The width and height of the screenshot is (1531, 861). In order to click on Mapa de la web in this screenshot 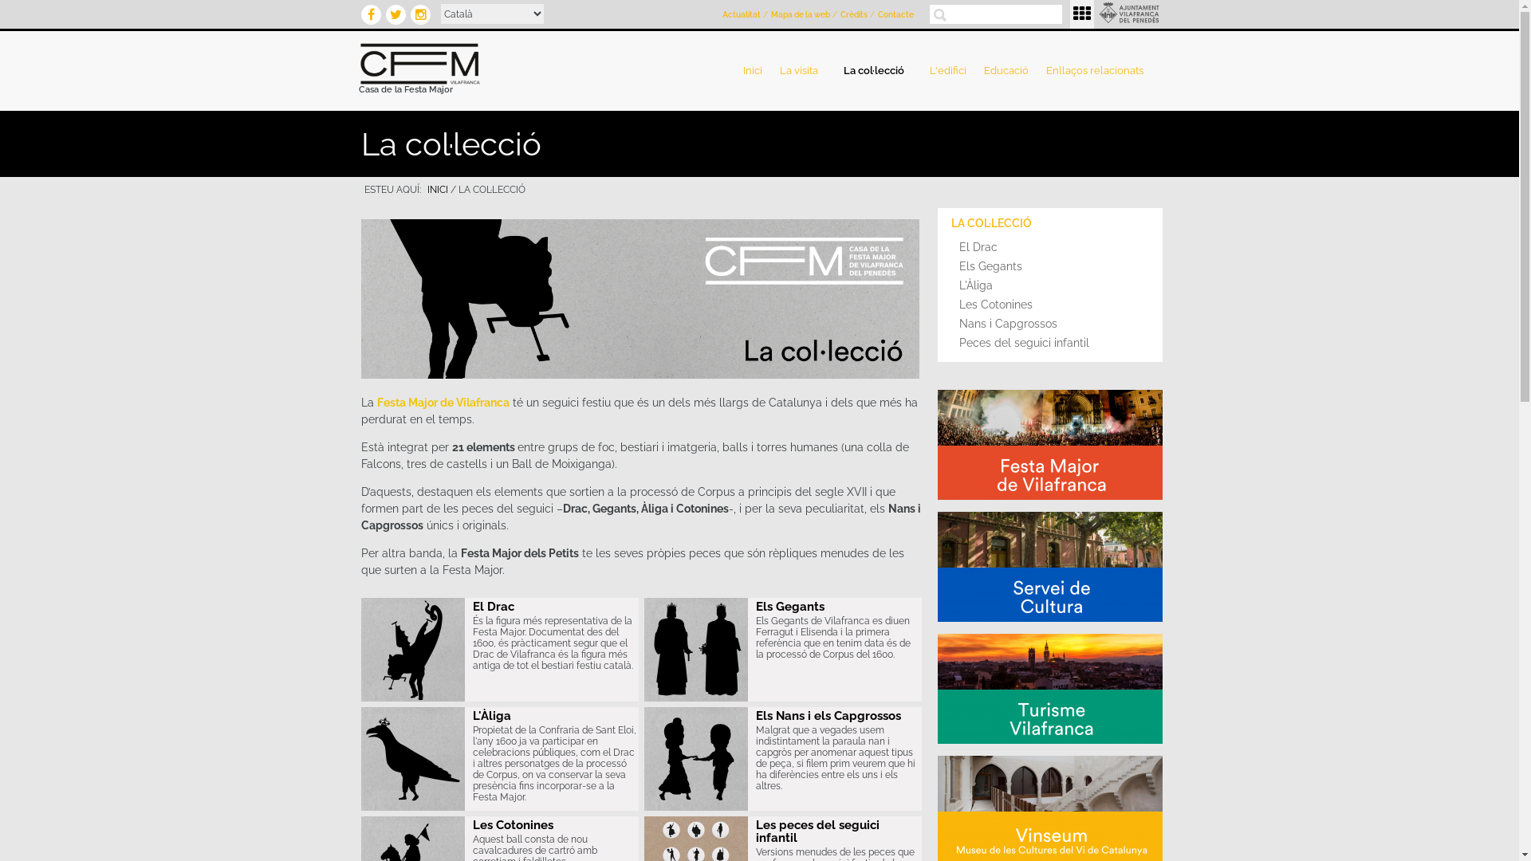, I will do `click(801, 15)`.